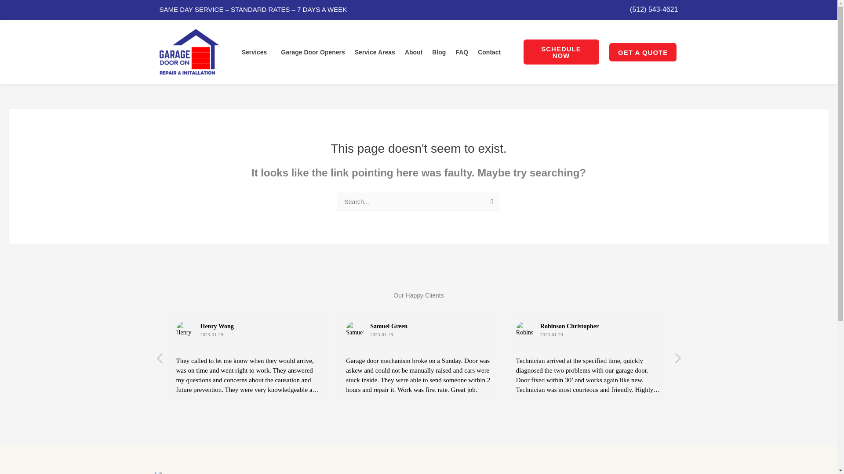 This screenshot has height=474, width=844. What do you see at coordinates (643, 52) in the screenshot?
I see `GET A QUOTE` at bounding box center [643, 52].